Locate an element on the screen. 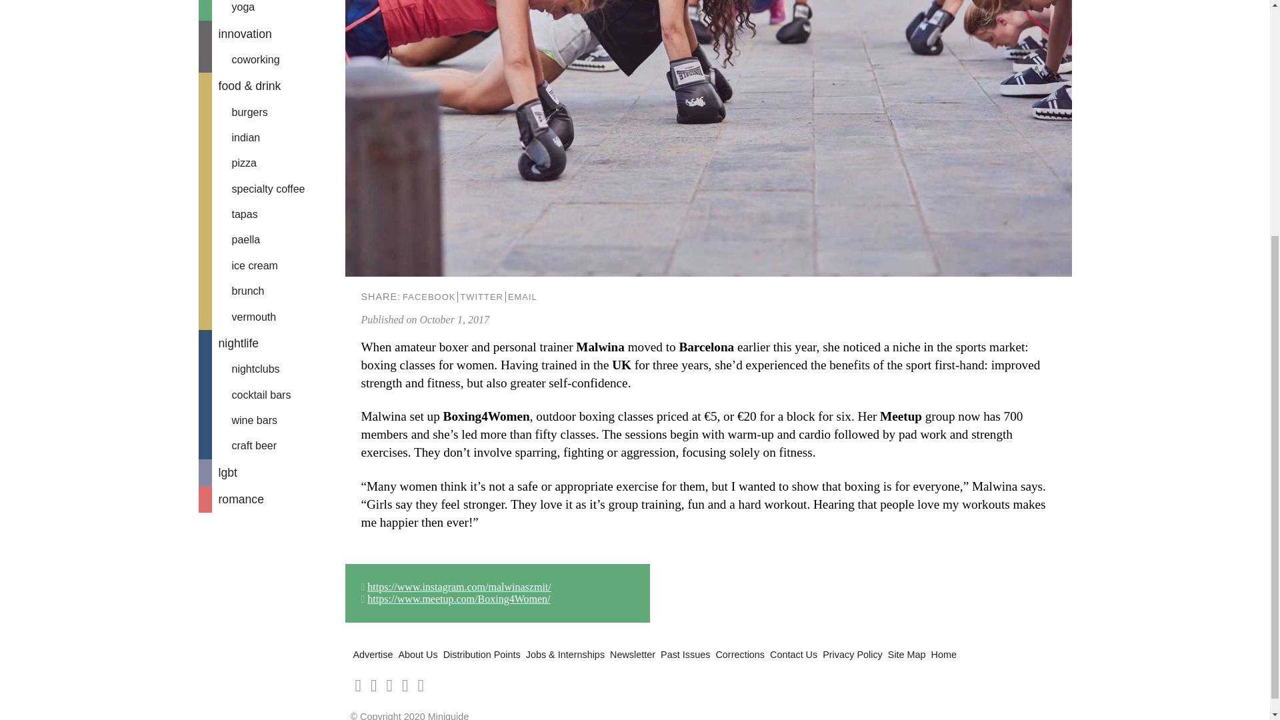 This screenshot has height=720, width=1280. indian is located at coordinates (272, 137).